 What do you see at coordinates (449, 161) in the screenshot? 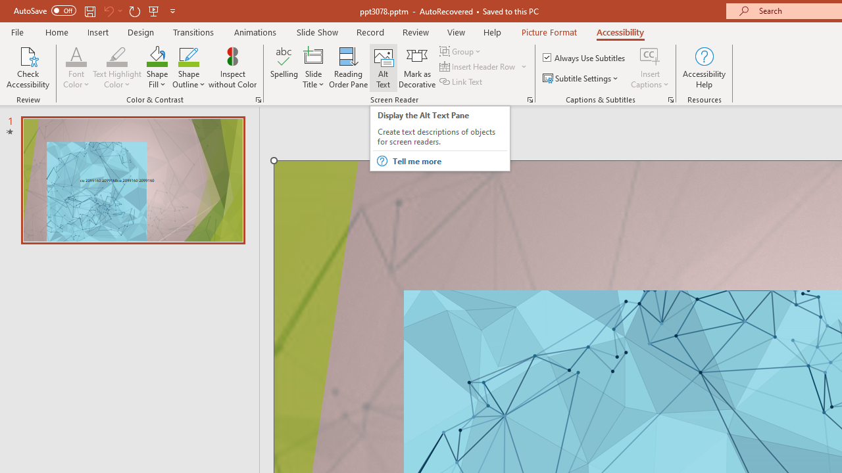
I see `Tell me more` at bounding box center [449, 161].